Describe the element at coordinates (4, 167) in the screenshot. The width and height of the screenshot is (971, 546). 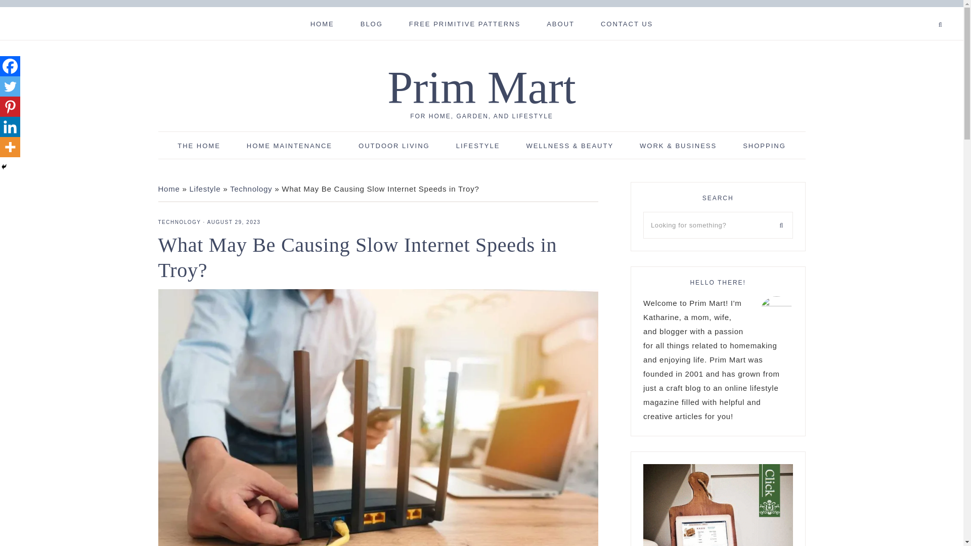
I see `Hide` at that location.